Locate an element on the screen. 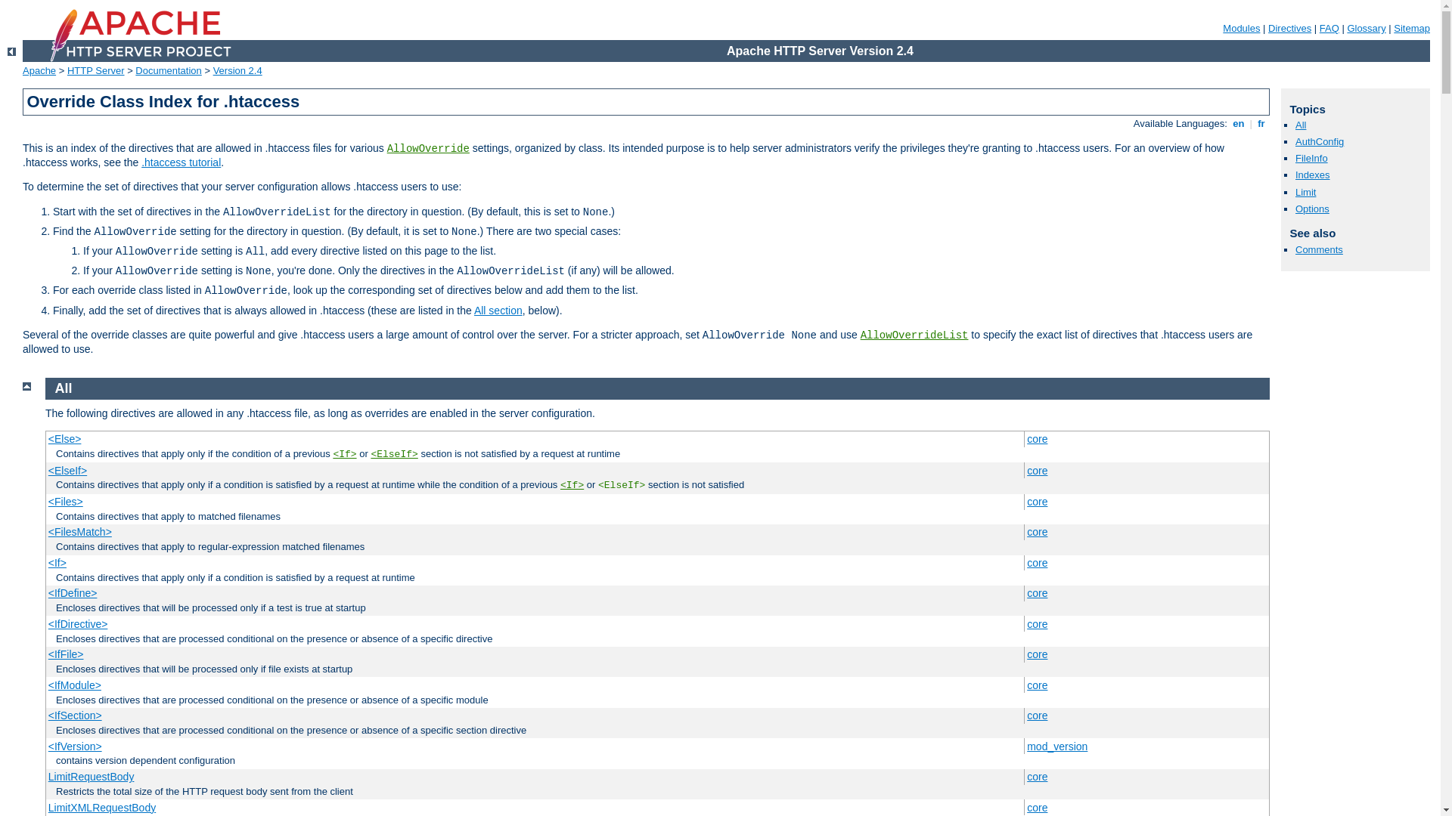 This screenshot has width=1452, height=816.  en  is located at coordinates (1239, 123).